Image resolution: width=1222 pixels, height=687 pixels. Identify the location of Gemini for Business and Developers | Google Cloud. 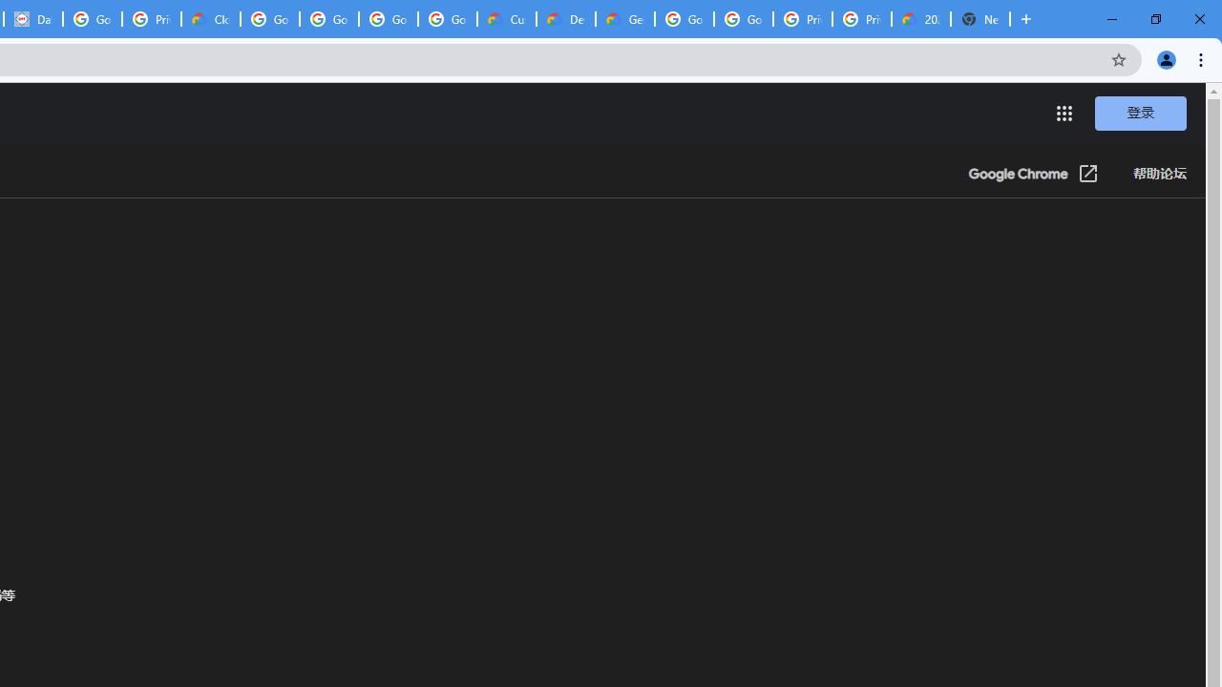
(624, 19).